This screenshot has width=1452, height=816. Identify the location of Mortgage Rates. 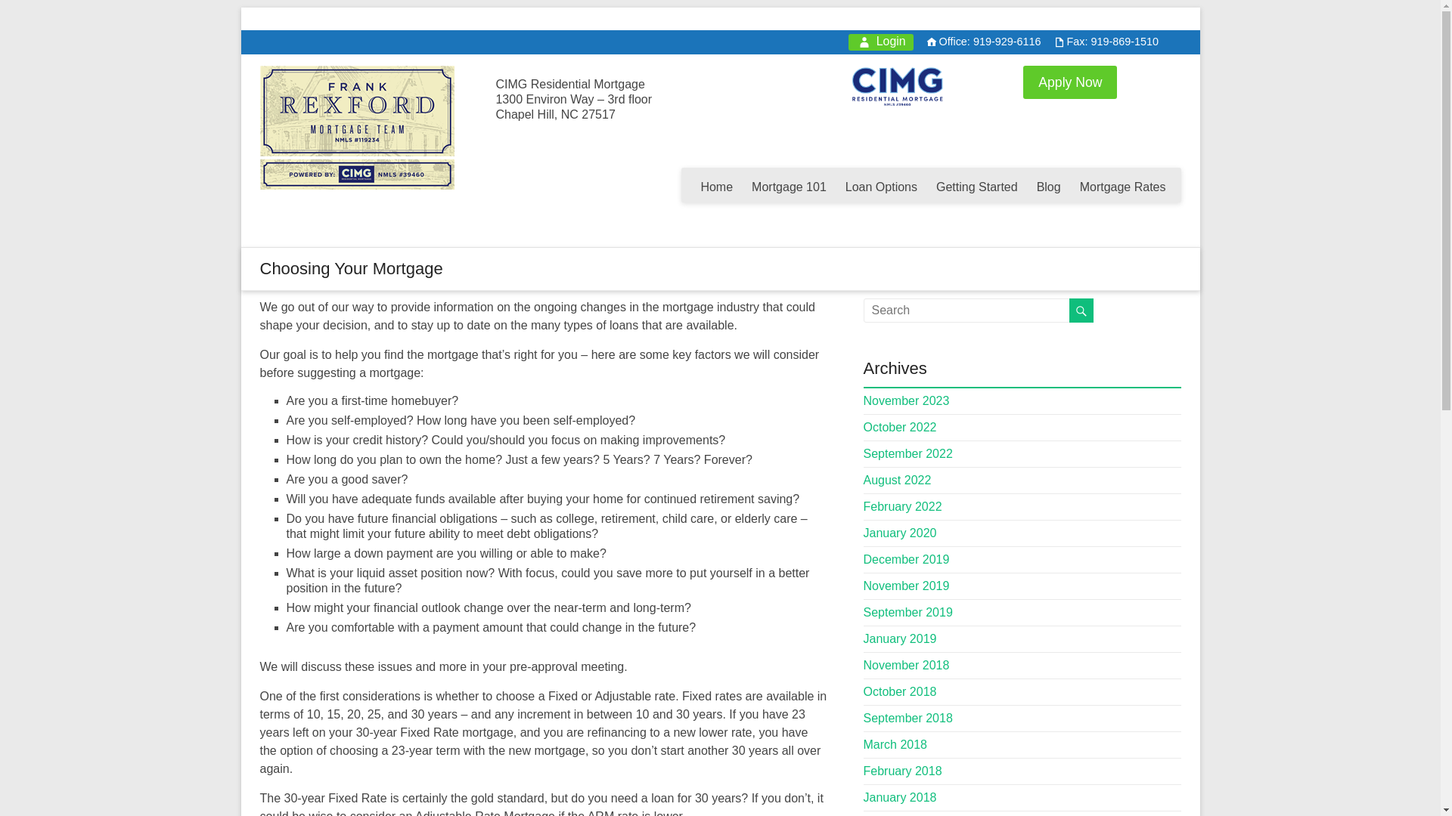
(1122, 184).